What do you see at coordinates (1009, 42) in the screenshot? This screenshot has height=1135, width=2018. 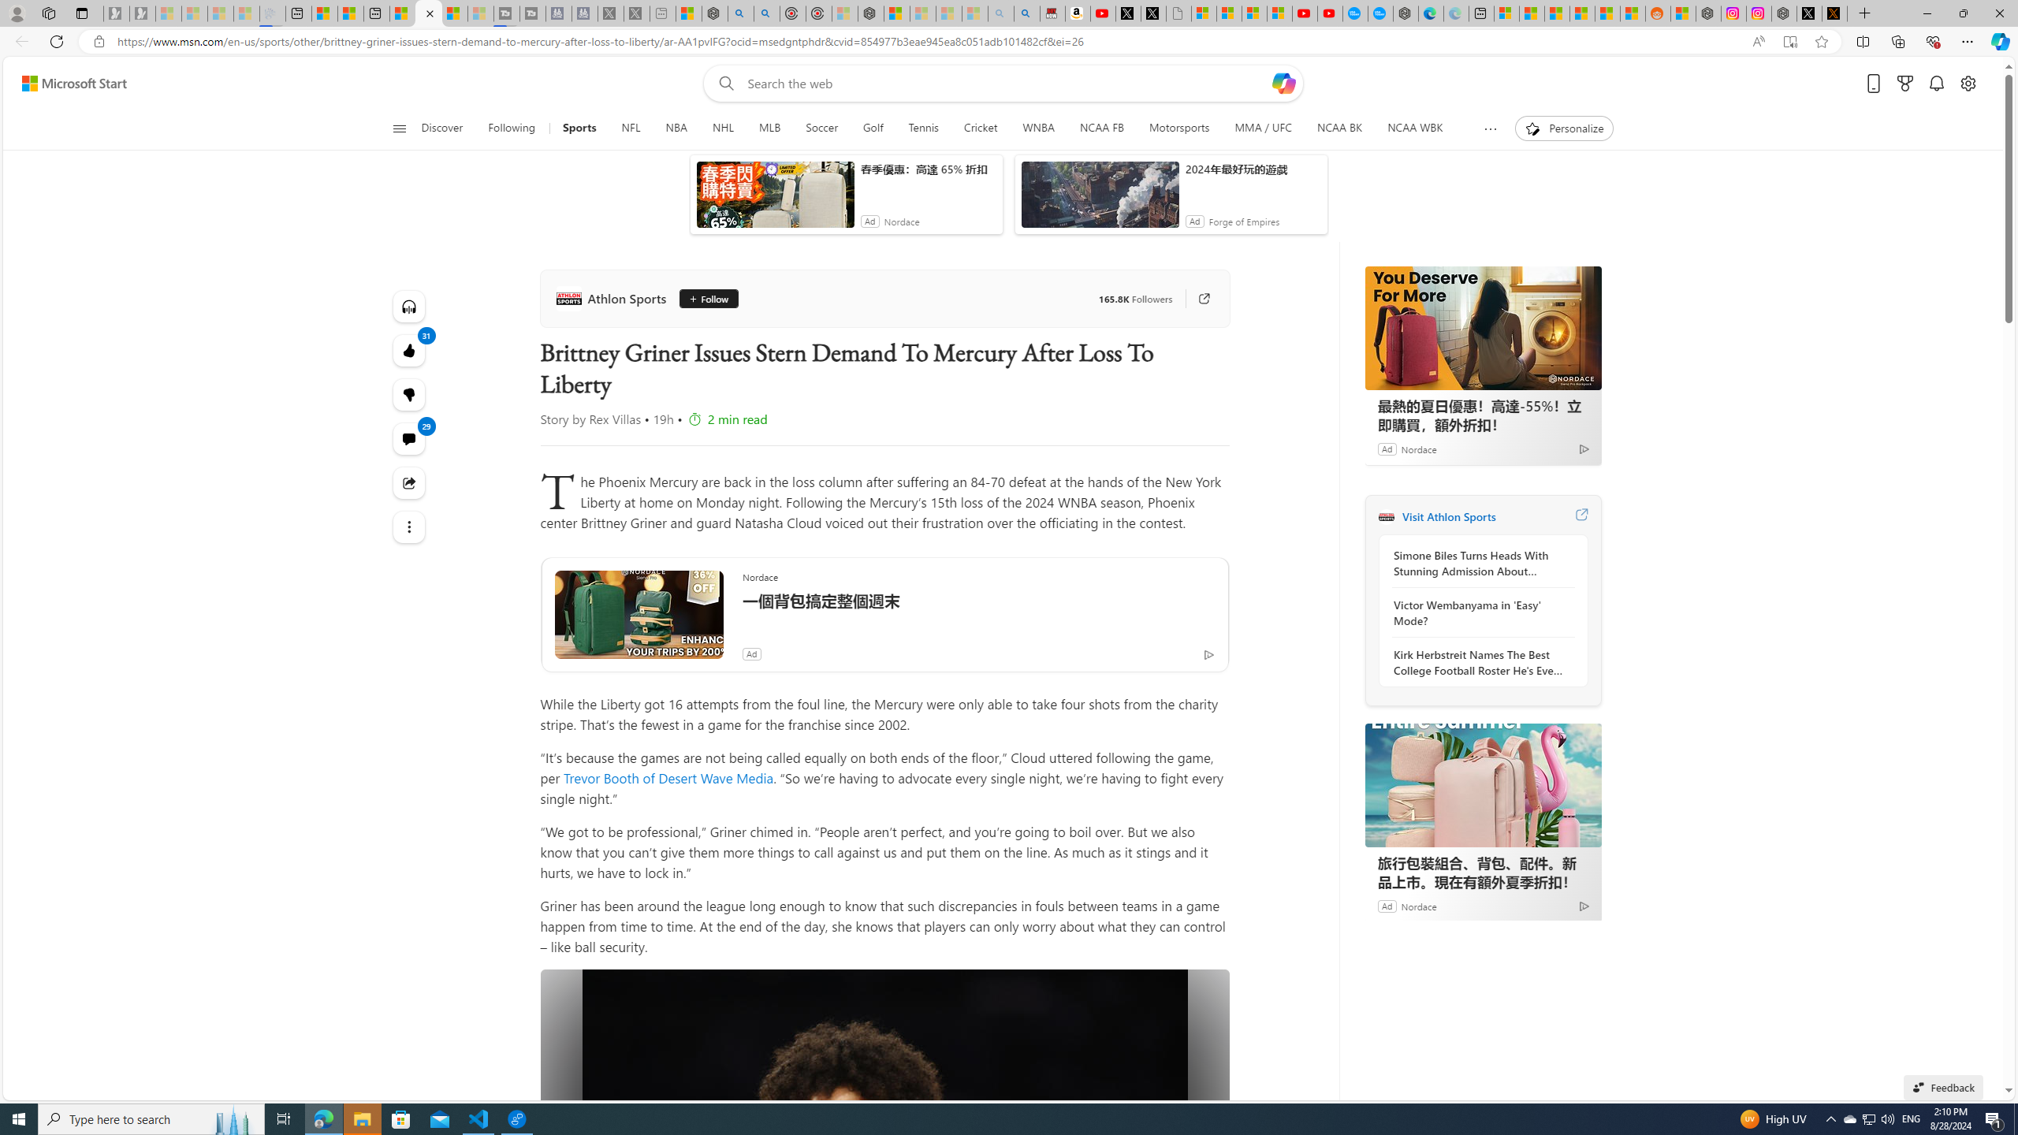 I see `App bar` at bounding box center [1009, 42].